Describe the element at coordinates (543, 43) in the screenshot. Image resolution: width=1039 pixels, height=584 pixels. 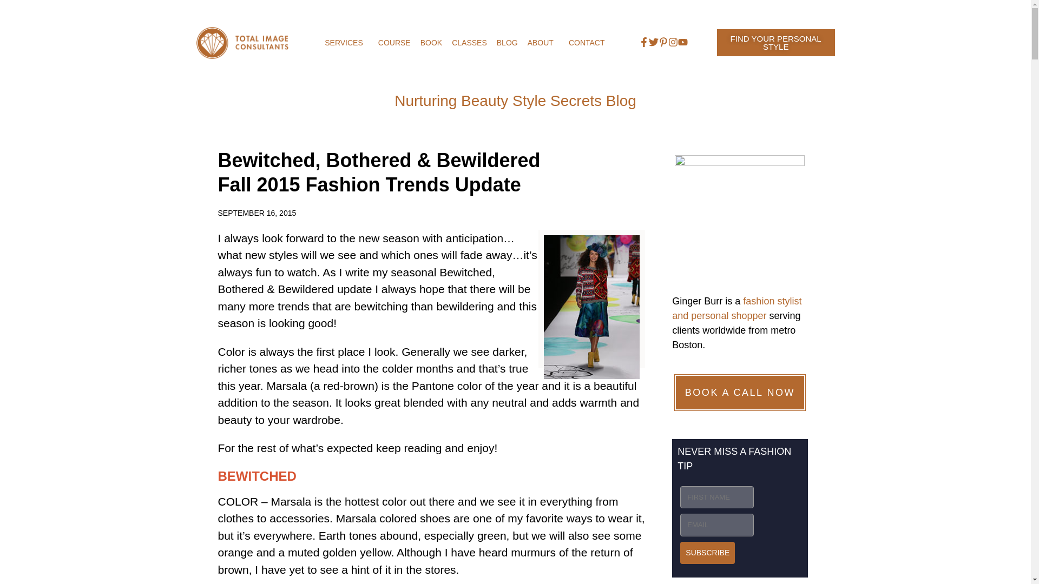
I see `ABOUT` at that location.